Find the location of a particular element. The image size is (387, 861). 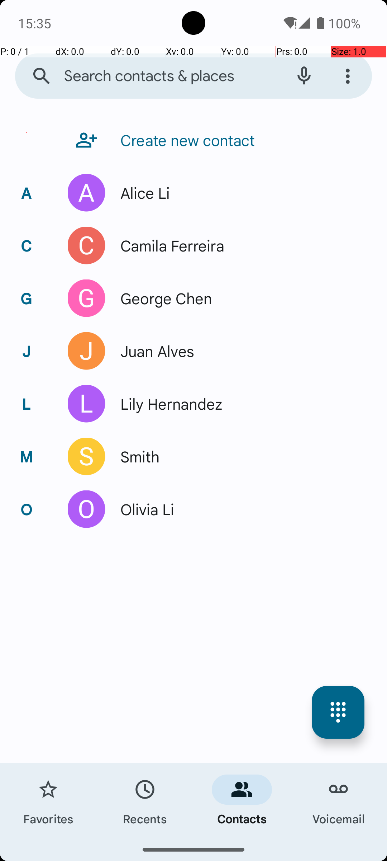

Smith is located at coordinates (136, 456).